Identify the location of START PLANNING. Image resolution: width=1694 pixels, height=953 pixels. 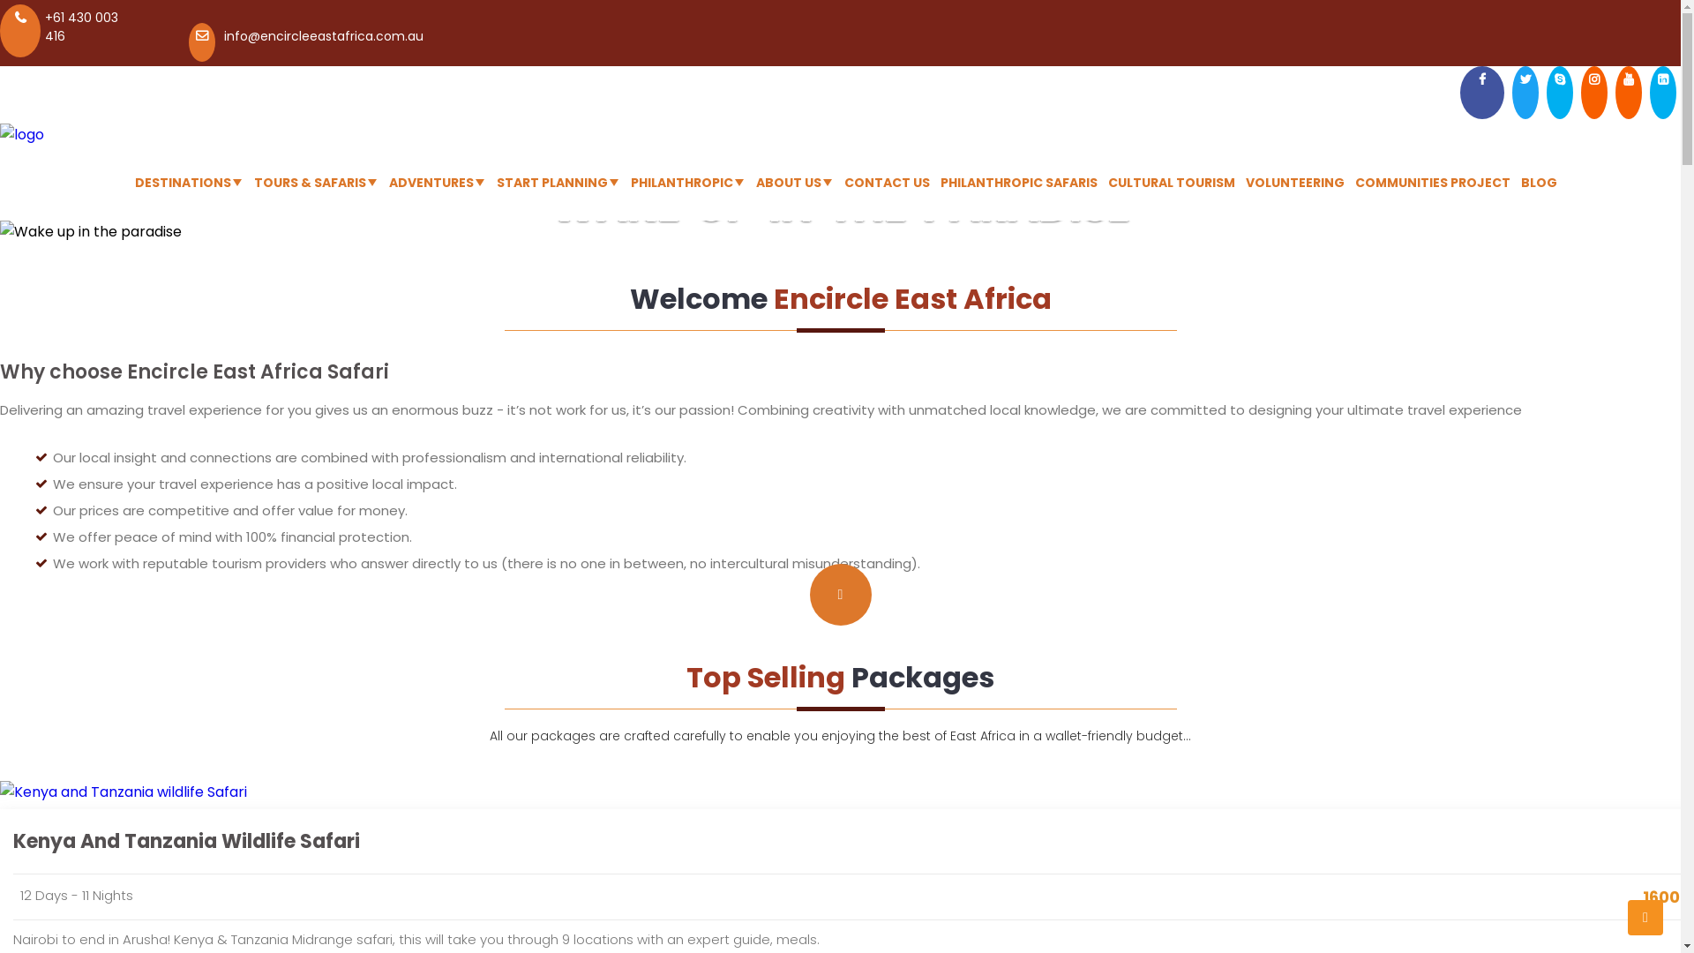
(551, 184).